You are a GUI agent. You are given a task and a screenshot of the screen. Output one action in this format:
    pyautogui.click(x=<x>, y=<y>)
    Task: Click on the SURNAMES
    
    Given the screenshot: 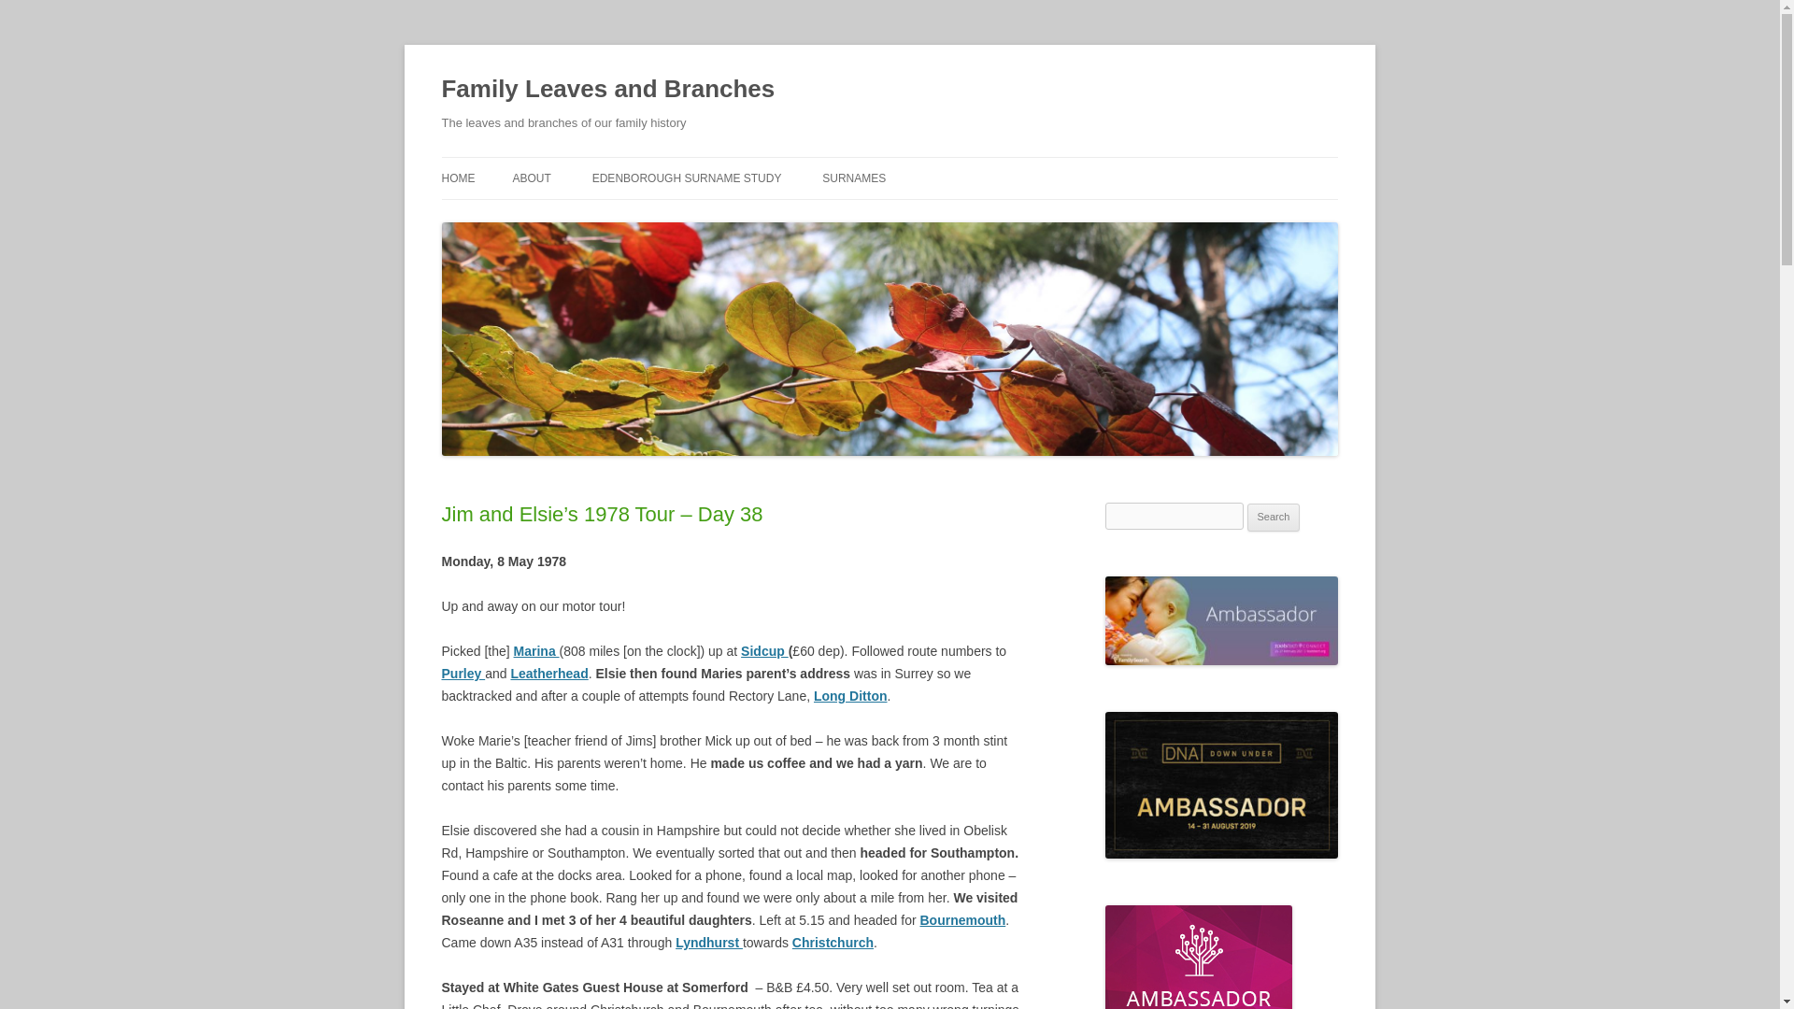 What is the action you would take?
    pyautogui.click(x=854, y=178)
    